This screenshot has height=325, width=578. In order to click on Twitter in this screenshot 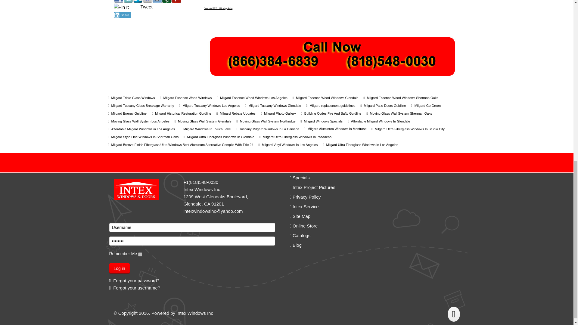, I will do `click(128, 2)`.